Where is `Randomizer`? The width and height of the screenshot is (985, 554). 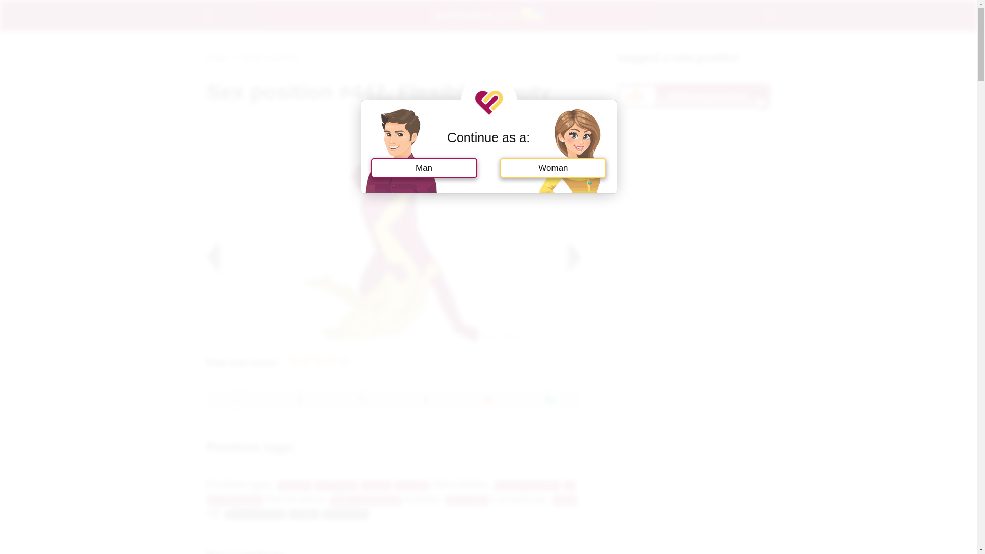 Randomizer is located at coordinates (345, 514).